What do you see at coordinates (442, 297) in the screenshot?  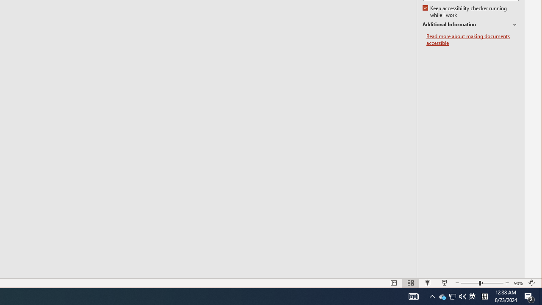 I see `Additional Information` at bounding box center [442, 297].